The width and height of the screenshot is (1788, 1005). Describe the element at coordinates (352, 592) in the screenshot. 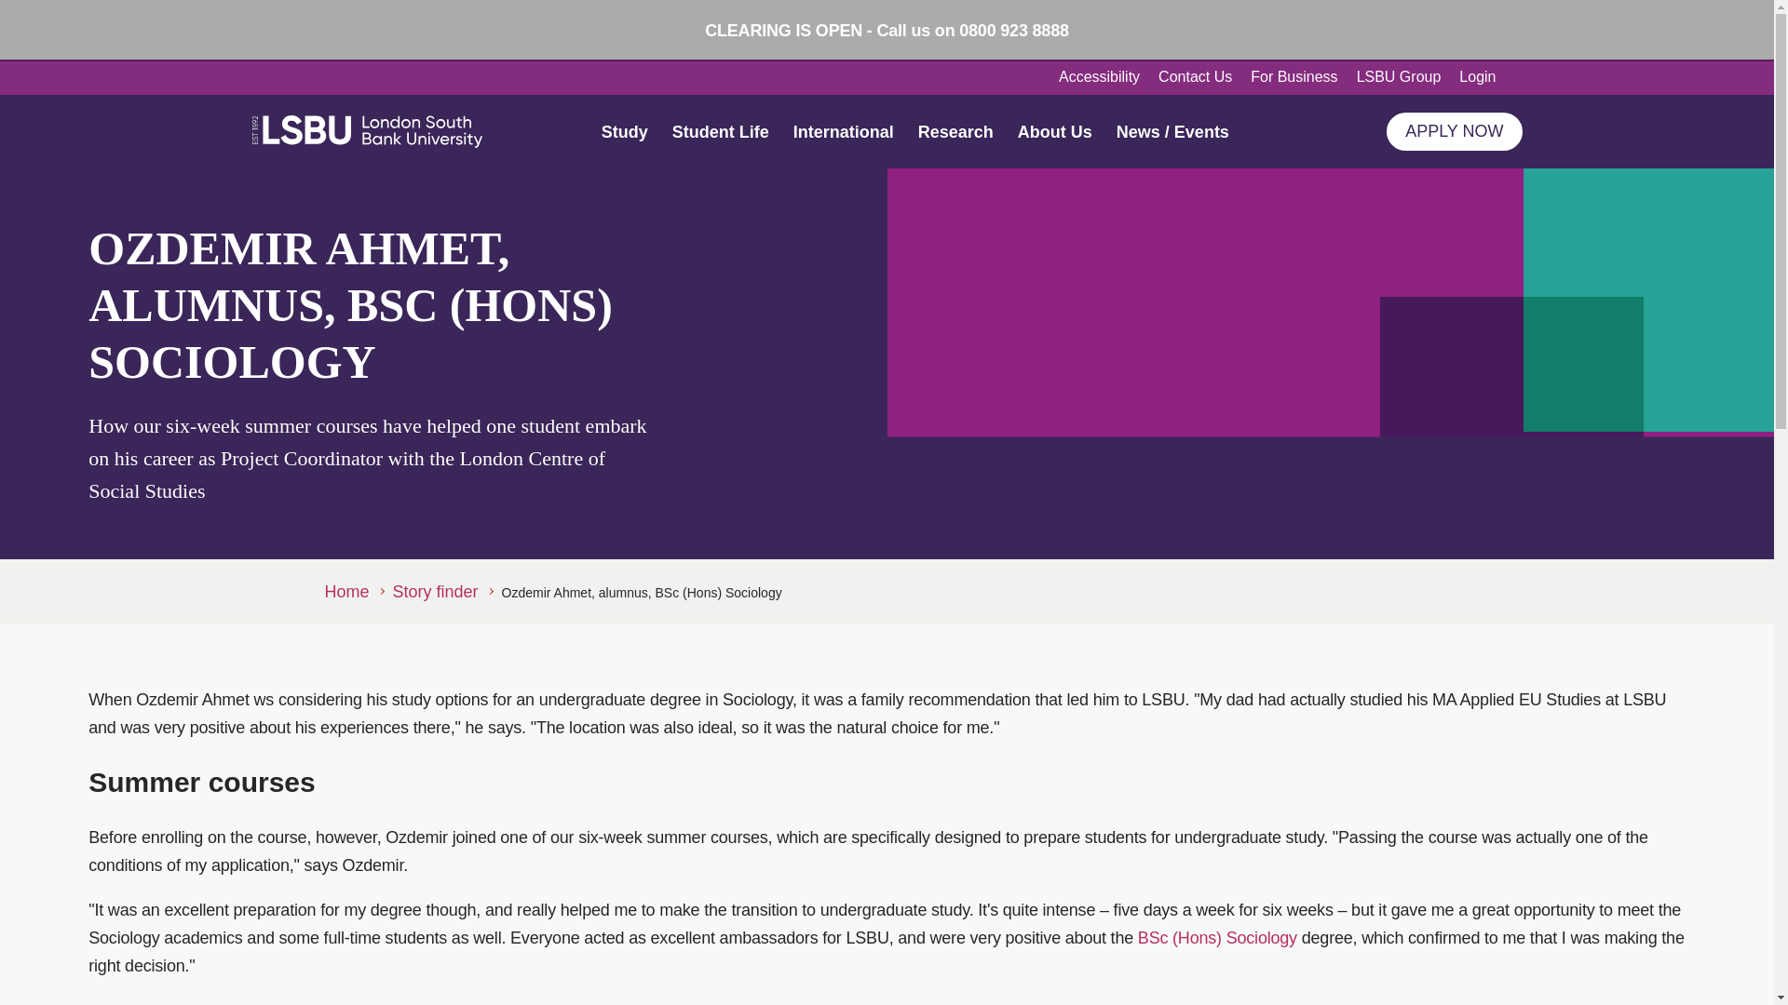

I see `Go to Home` at that location.